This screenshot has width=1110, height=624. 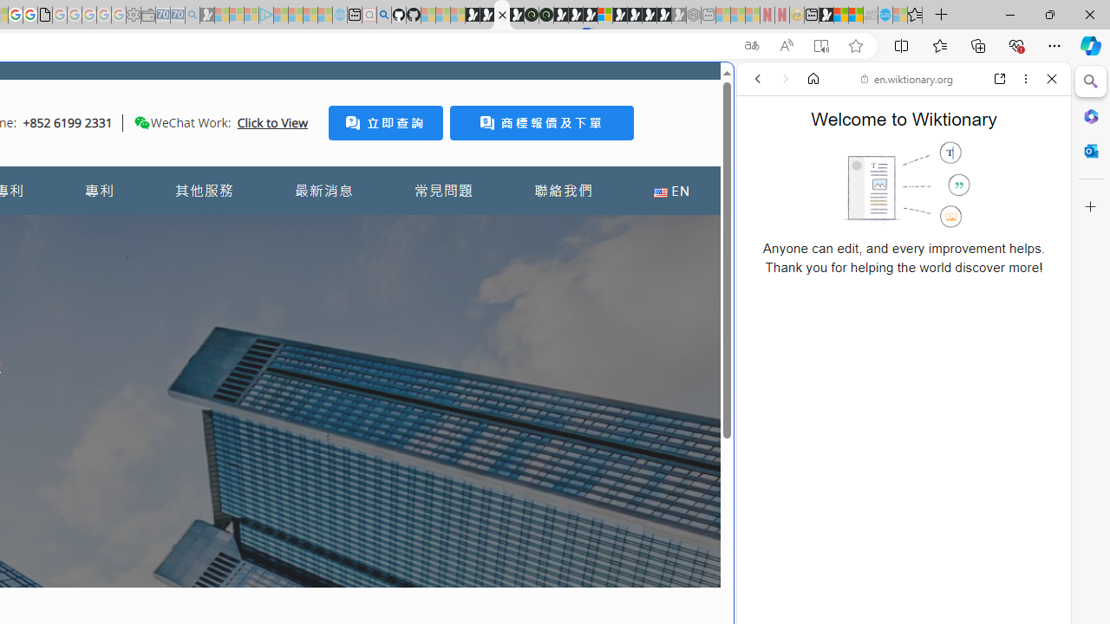 What do you see at coordinates (907, 78) in the screenshot?
I see `en.wiktionary.org` at bounding box center [907, 78].